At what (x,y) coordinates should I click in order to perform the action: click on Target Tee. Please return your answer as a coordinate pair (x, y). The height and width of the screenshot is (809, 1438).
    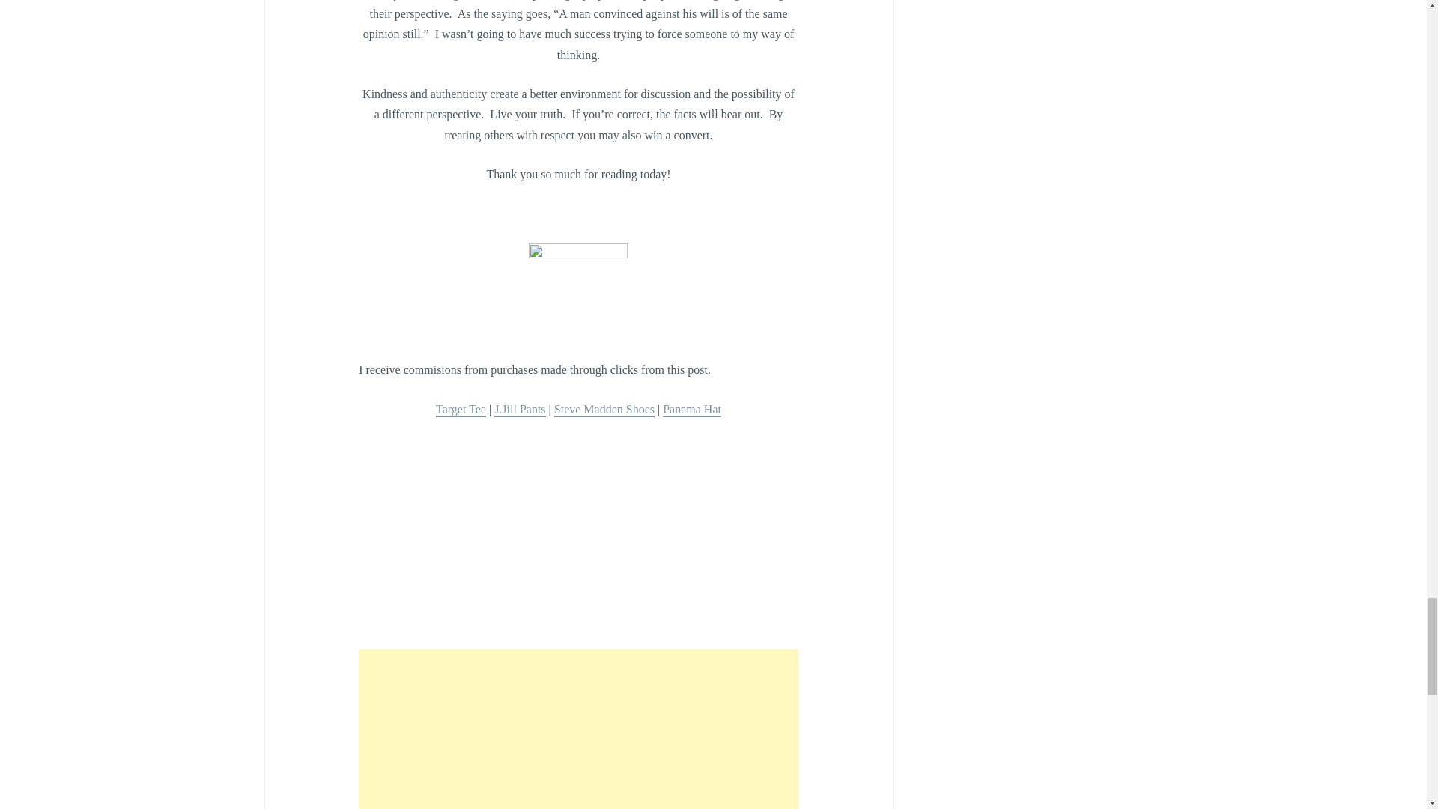
    Looking at the image, I should click on (460, 410).